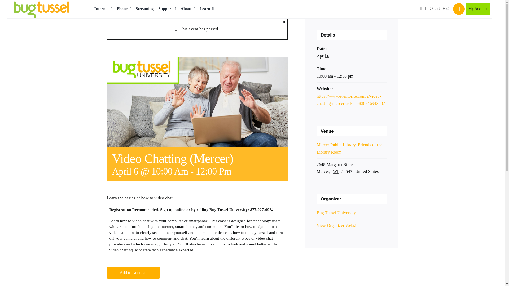 The height and width of the screenshot is (286, 509). What do you see at coordinates (478, 9) in the screenshot?
I see `My Account` at bounding box center [478, 9].